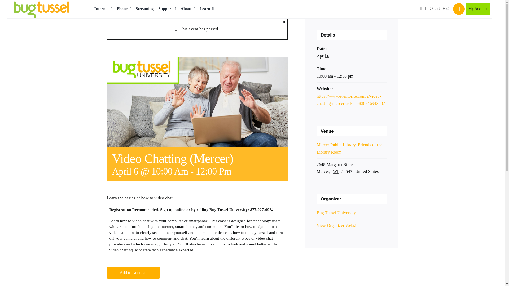 The height and width of the screenshot is (286, 509). What do you see at coordinates (478, 9) in the screenshot?
I see `My Account` at bounding box center [478, 9].